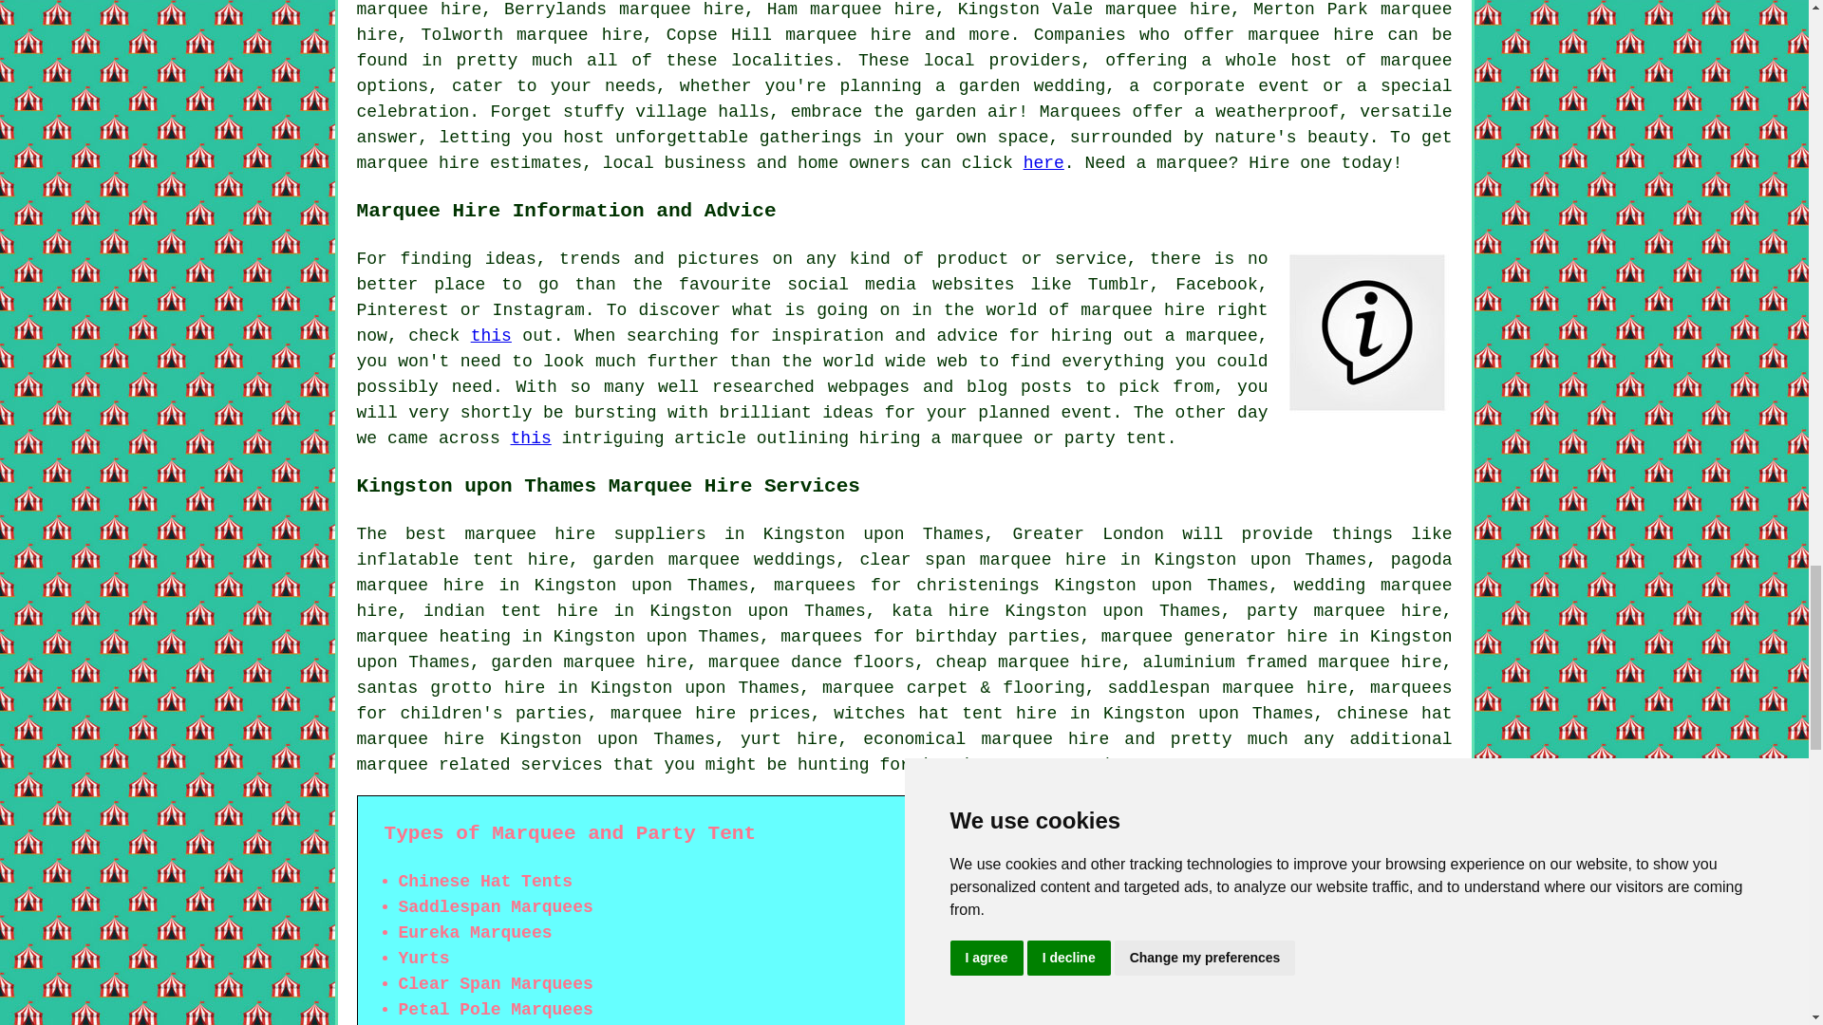  Describe the element at coordinates (1310, 35) in the screenshot. I see `marquee hire` at that location.